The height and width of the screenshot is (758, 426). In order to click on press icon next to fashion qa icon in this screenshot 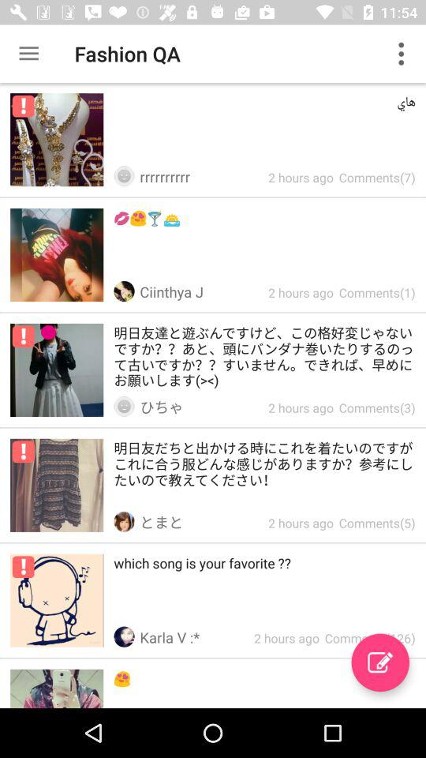, I will do `click(28, 54)`.